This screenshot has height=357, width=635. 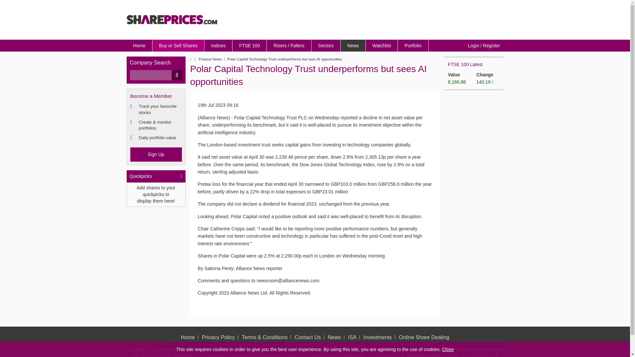 I want to click on ISA, so click(x=352, y=337).